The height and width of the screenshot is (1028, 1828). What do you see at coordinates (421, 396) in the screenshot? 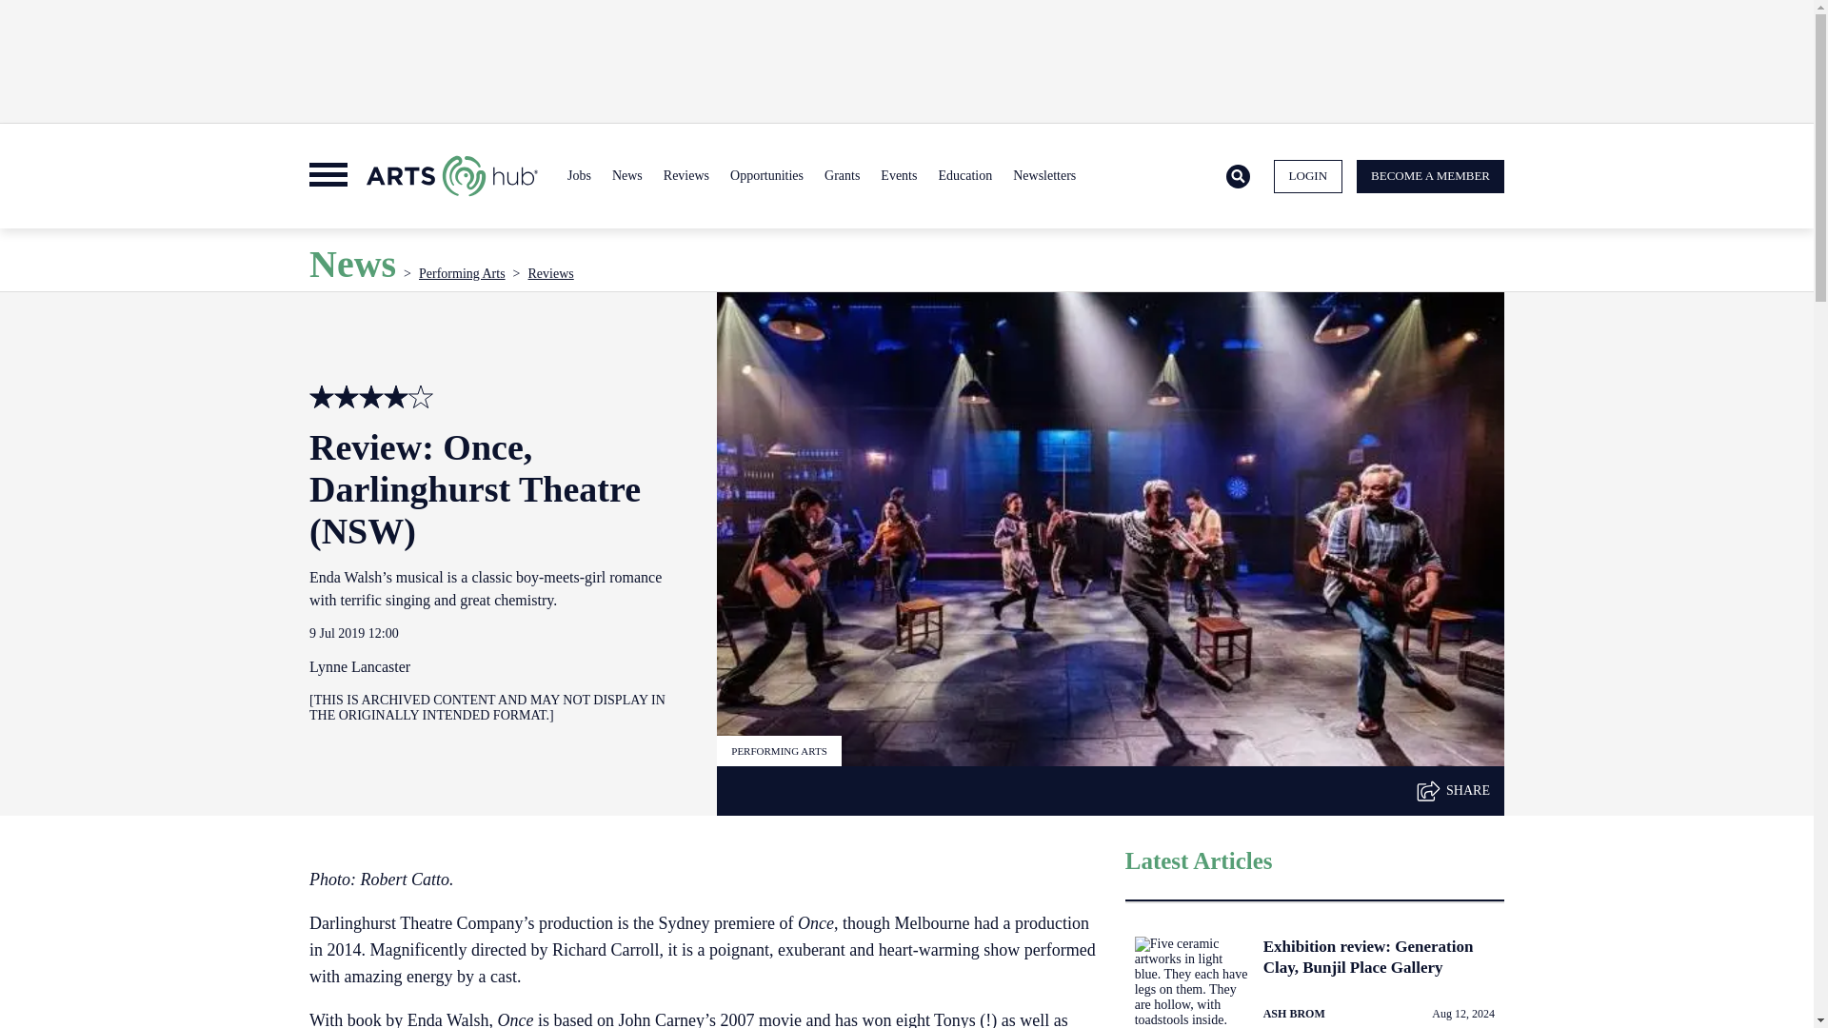
I see `Stars` at bounding box center [421, 396].